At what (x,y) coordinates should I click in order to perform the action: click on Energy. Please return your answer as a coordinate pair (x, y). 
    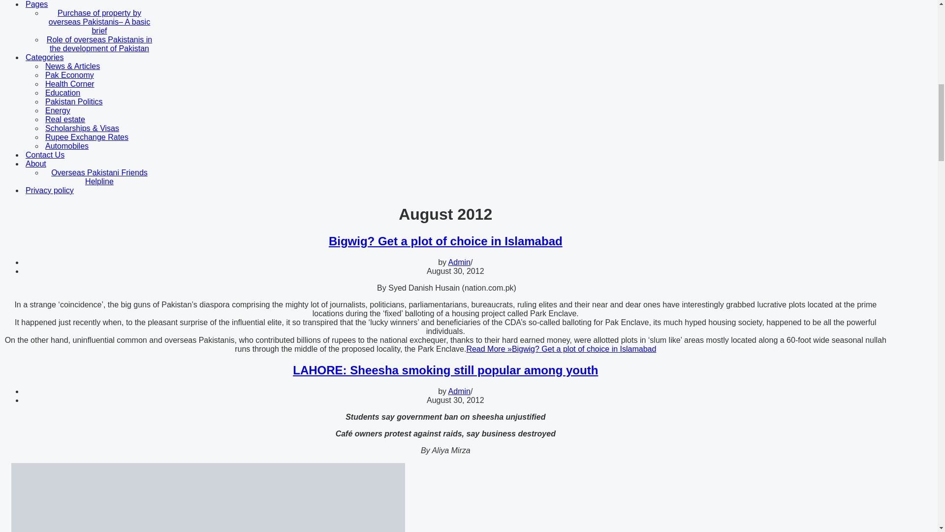
    Looking at the image, I should click on (112, 111).